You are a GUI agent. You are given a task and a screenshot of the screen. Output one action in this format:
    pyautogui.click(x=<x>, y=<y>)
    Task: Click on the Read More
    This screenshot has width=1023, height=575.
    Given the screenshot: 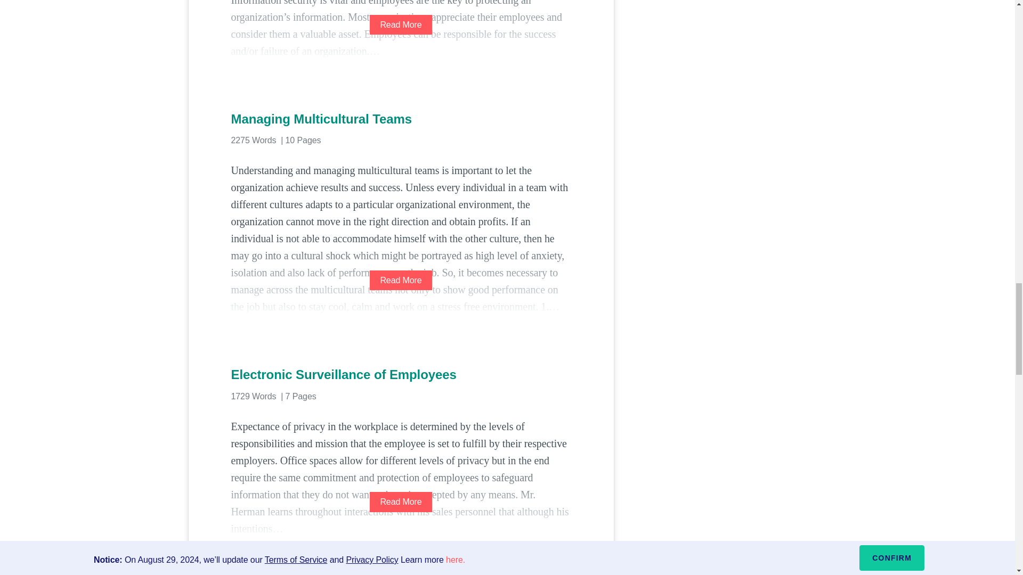 What is the action you would take?
    pyautogui.click(x=401, y=280)
    